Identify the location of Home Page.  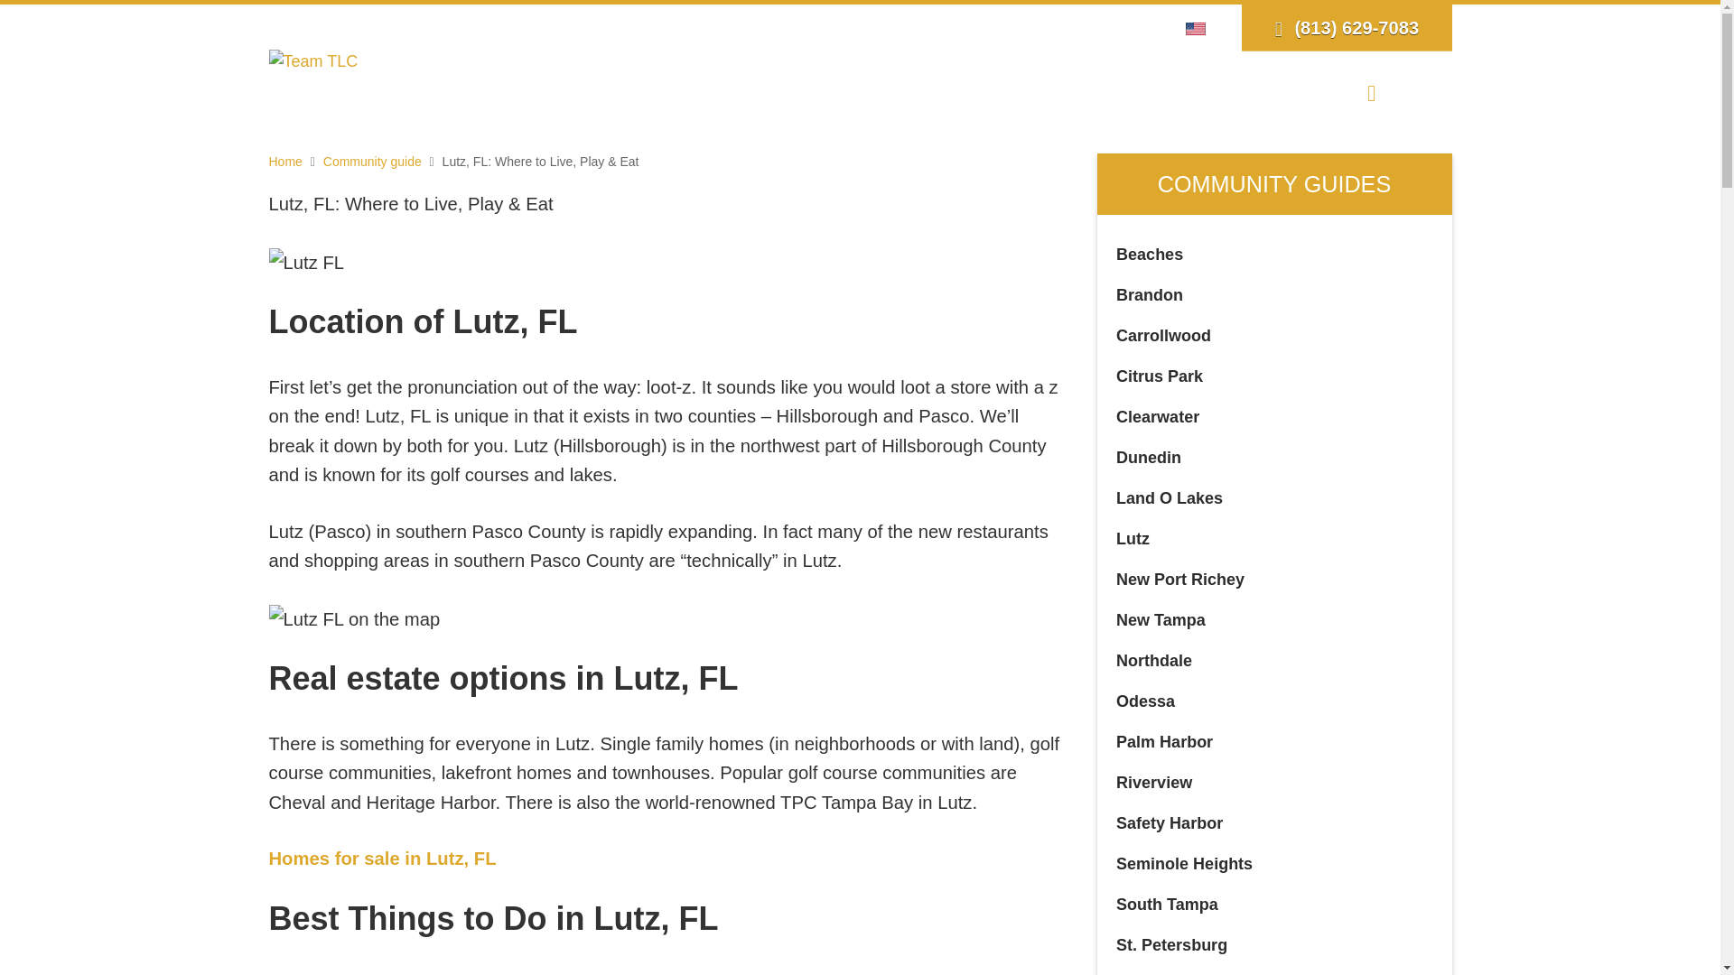
(313, 60).